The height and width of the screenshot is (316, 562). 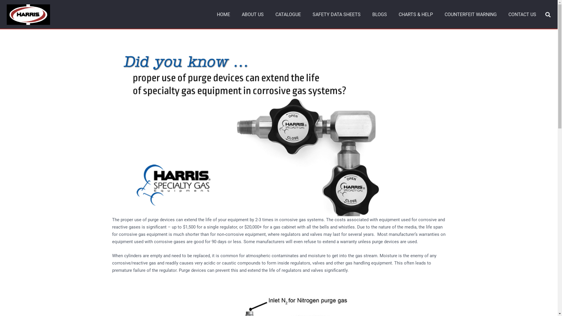 What do you see at coordinates (337, 15) in the screenshot?
I see `SAFETY DATA SHEETS` at bounding box center [337, 15].